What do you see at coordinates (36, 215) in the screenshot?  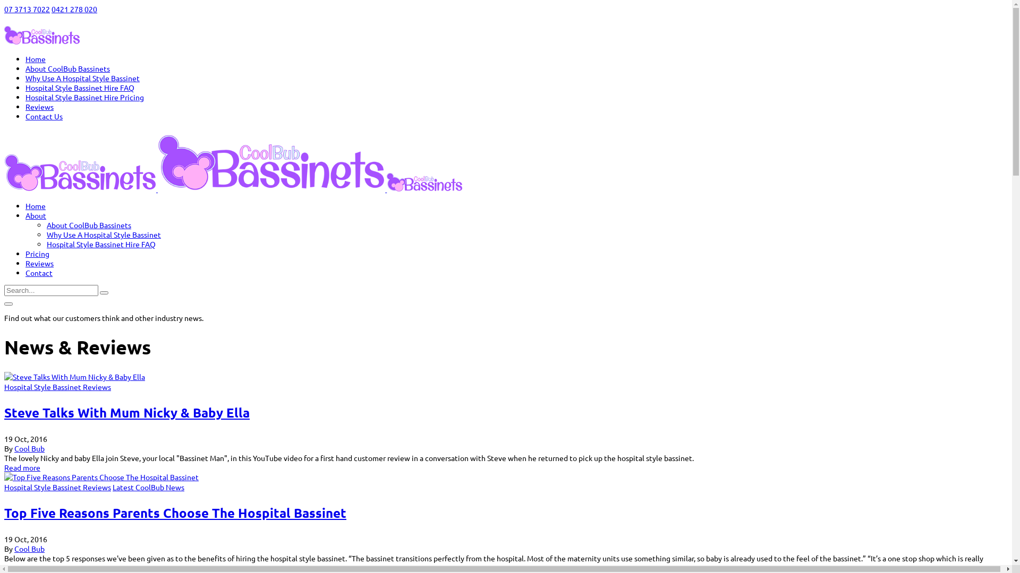 I see `About` at bounding box center [36, 215].